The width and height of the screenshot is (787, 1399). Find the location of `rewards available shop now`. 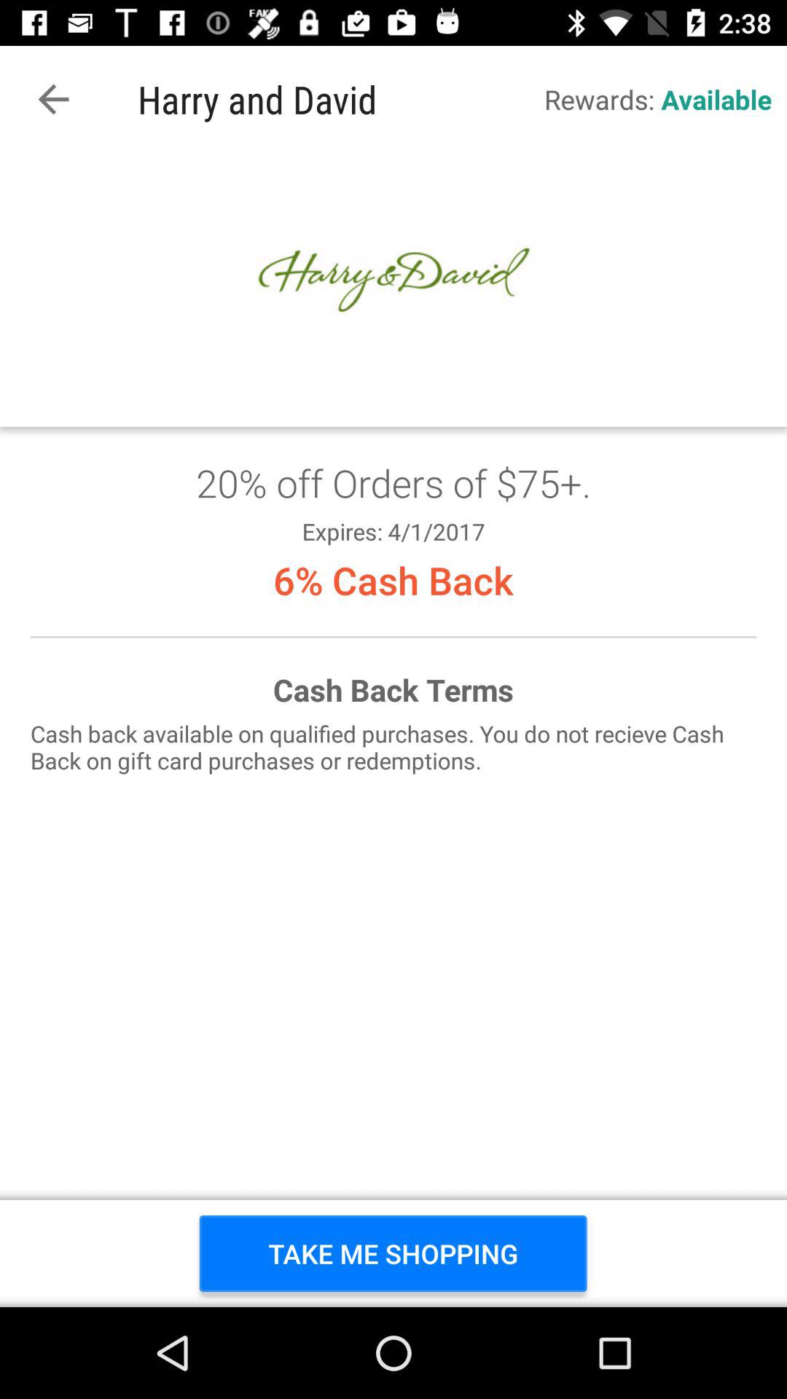

rewards available shop now is located at coordinates (393, 730).